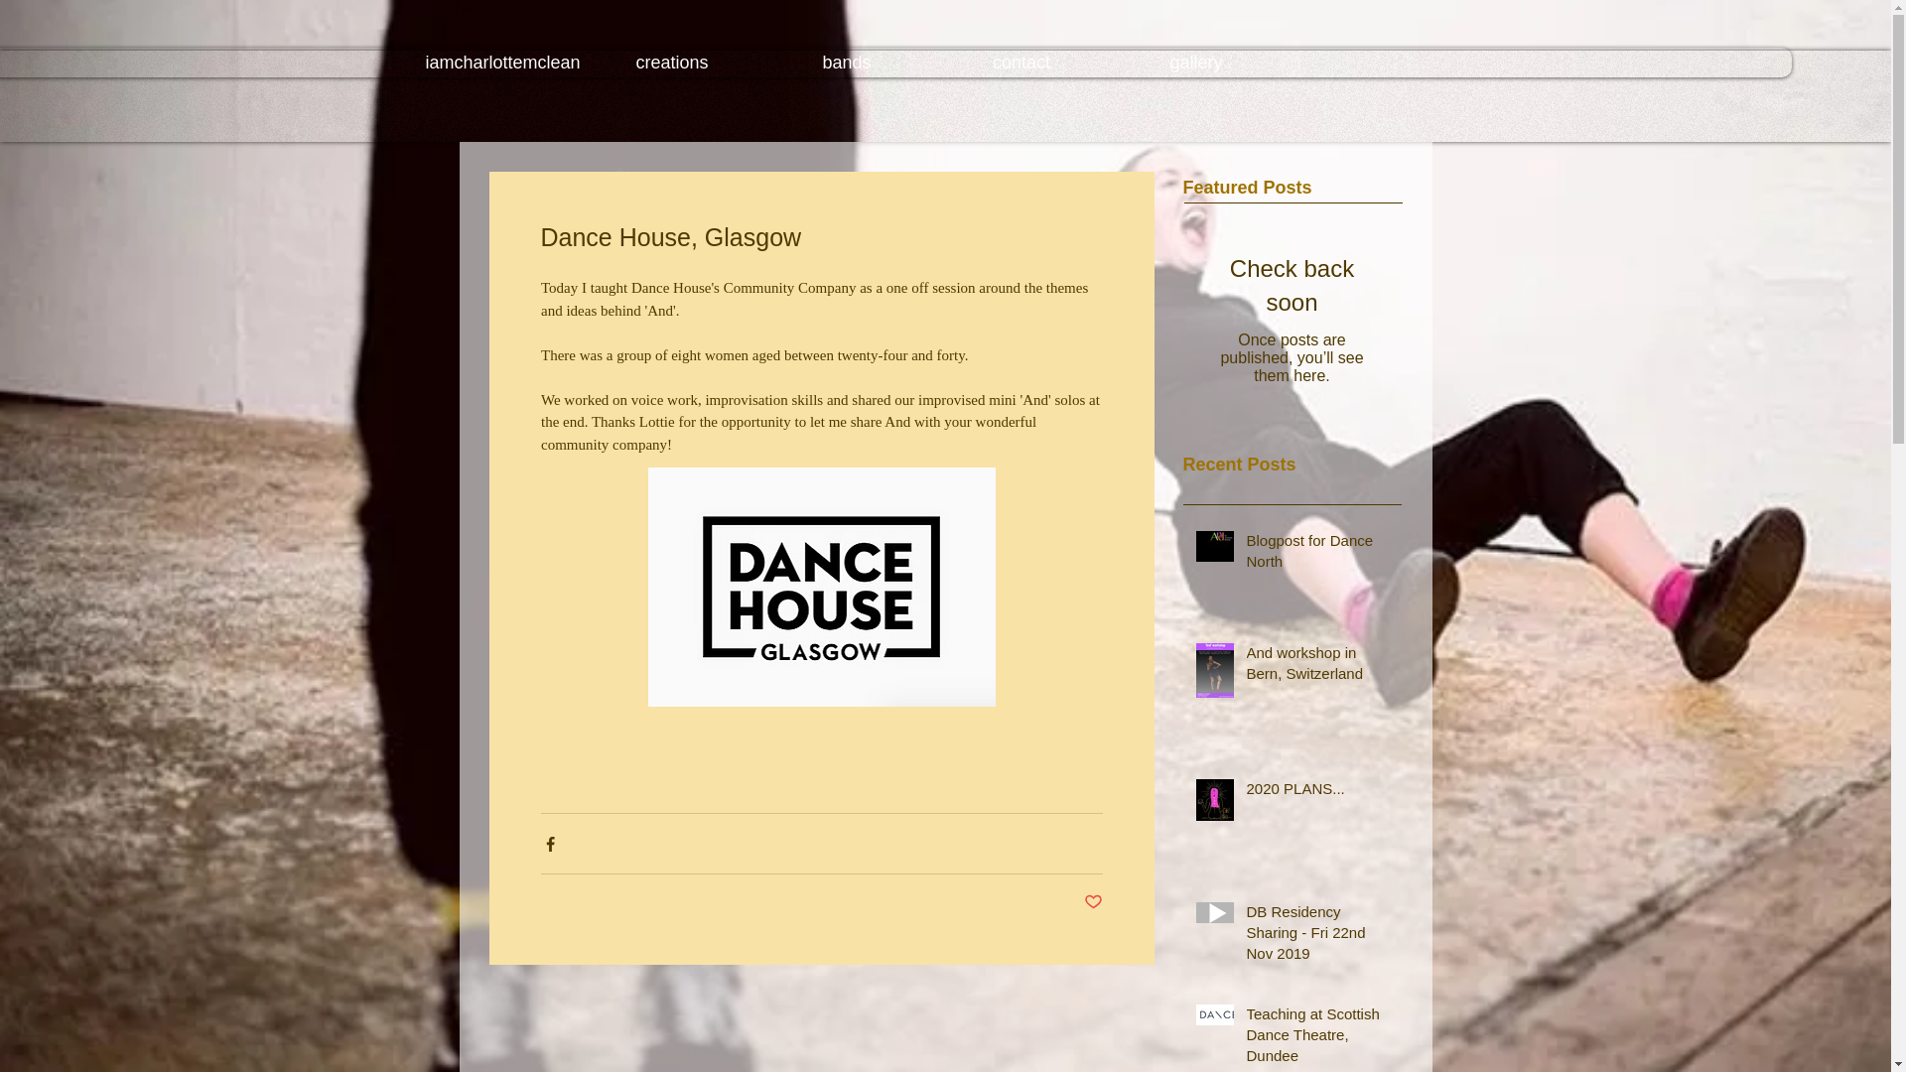  Describe the element at coordinates (846, 62) in the screenshot. I see `bands` at that location.